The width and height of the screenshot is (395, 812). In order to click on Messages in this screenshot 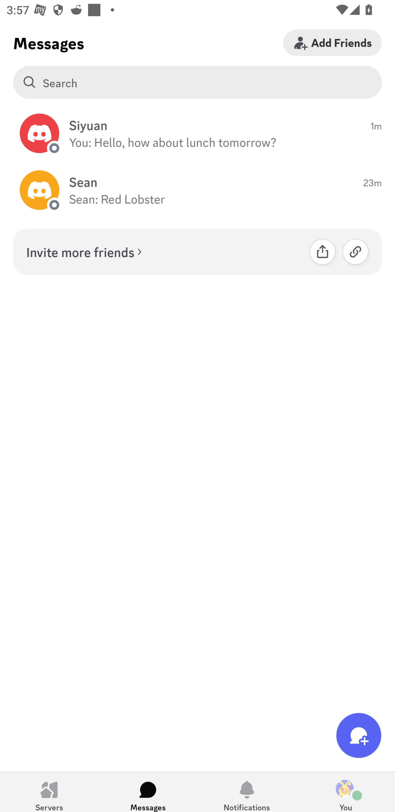, I will do `click(148, 792)`.